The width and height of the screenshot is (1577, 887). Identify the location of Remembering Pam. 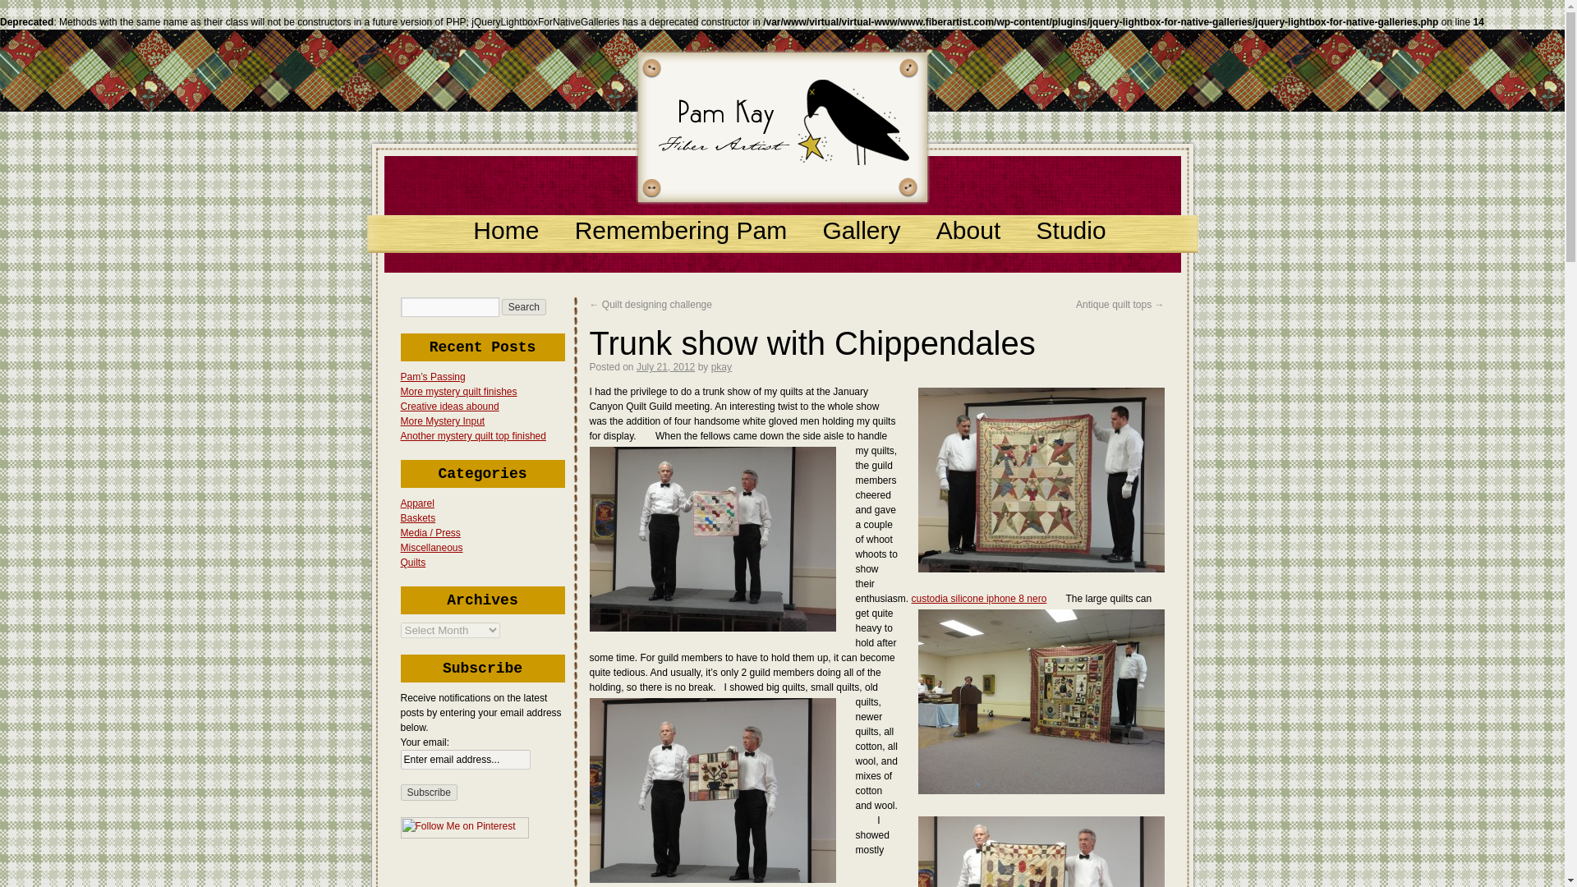
(681, 230).